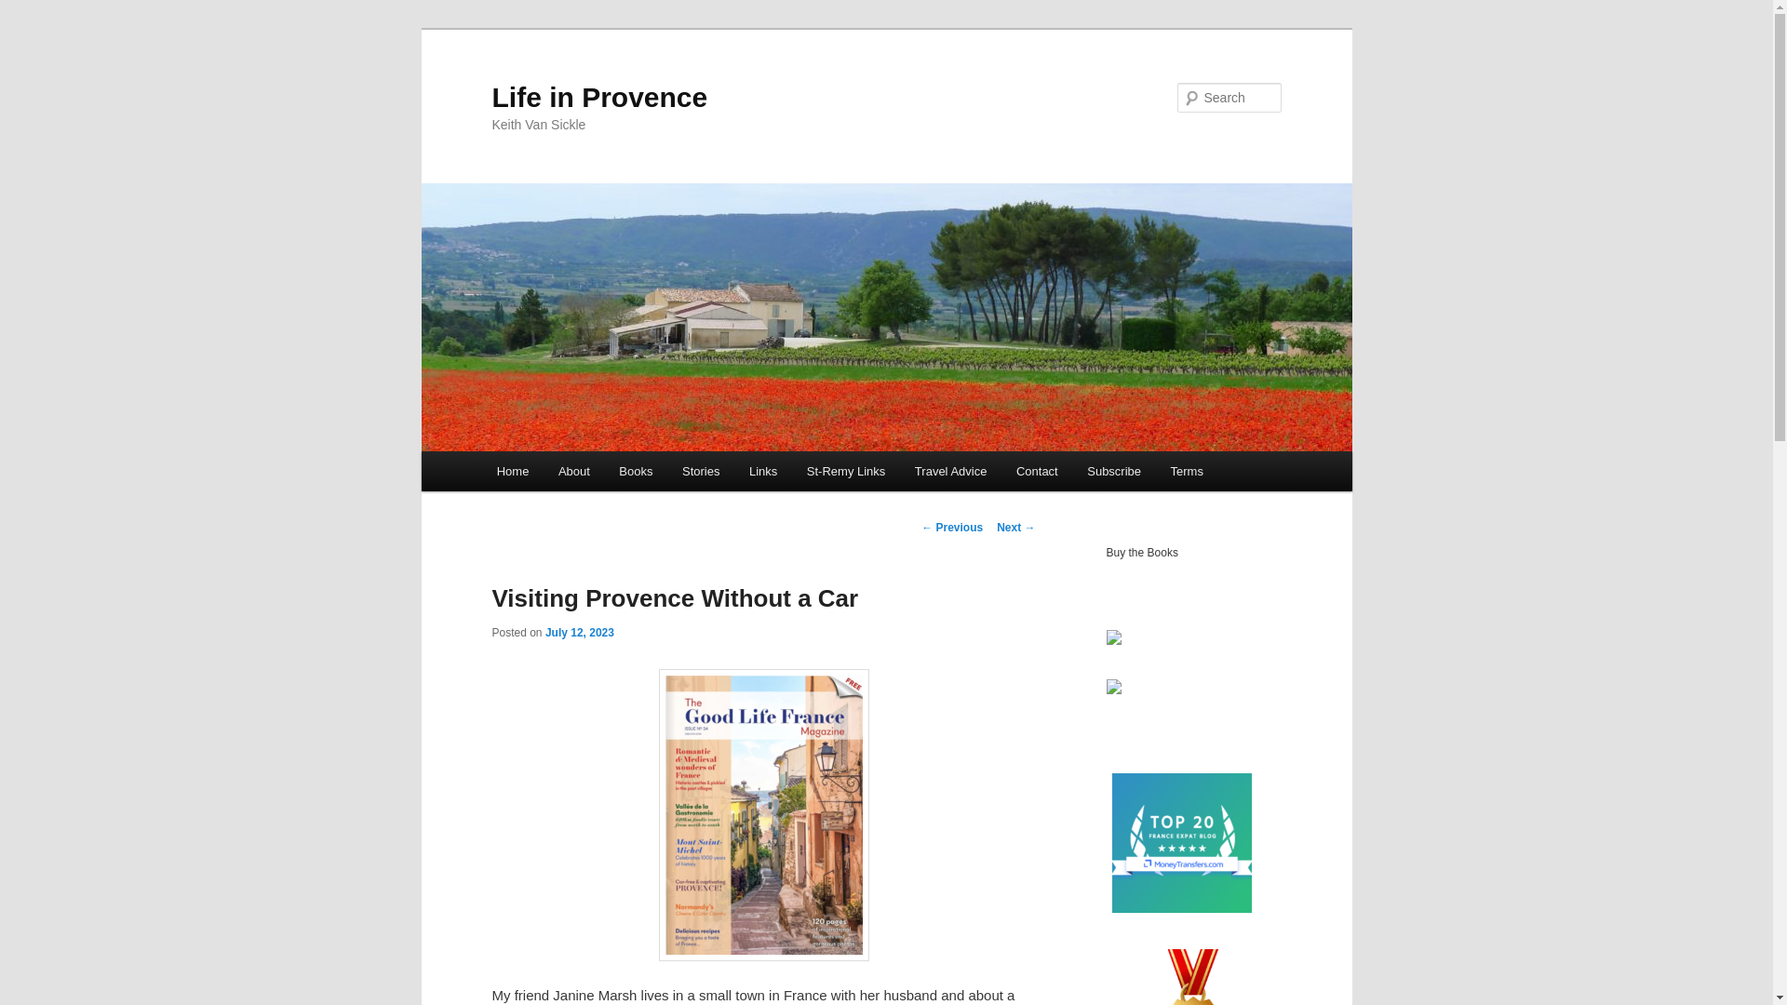 This screenshot has height=1005, width=1787. I want to click on 11:30 pm, so click(579, 632).